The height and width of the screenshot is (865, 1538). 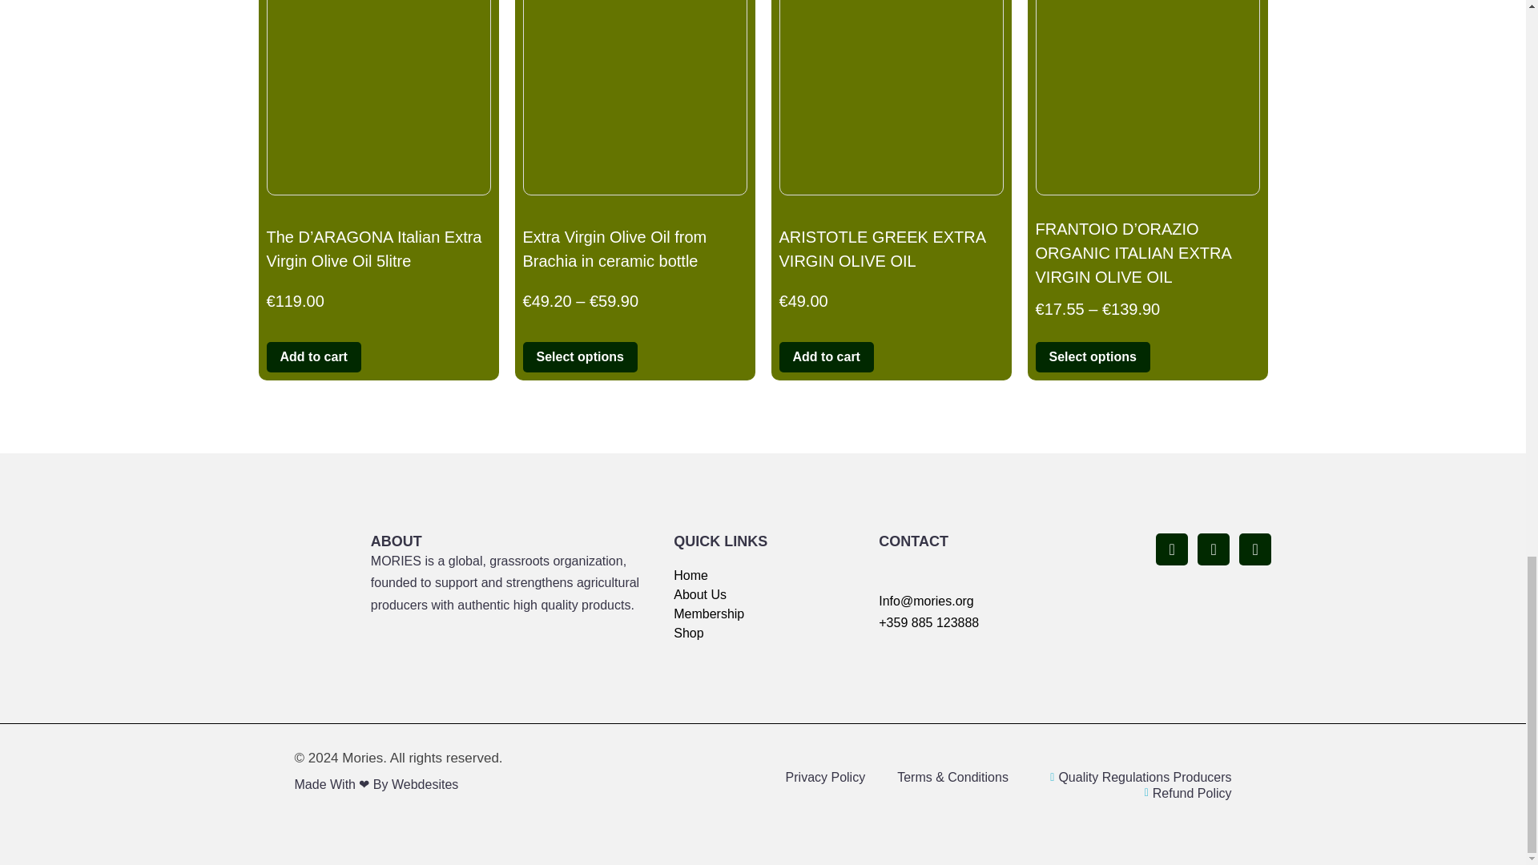 What do you see at coordinates (579, 357) in the screenshot?
I see `Select options` at bounding box center [579, 357].